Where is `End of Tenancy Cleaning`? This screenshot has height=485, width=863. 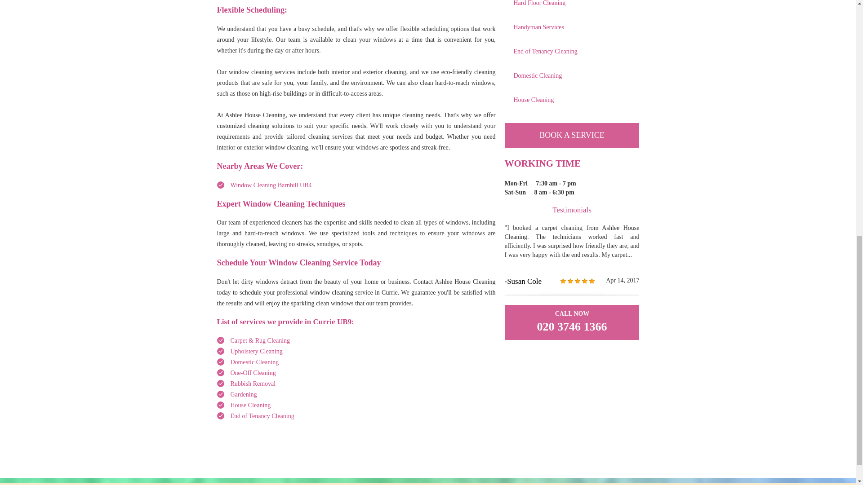
End of Tenancy Cleaning is located at coordinates (262, 416).